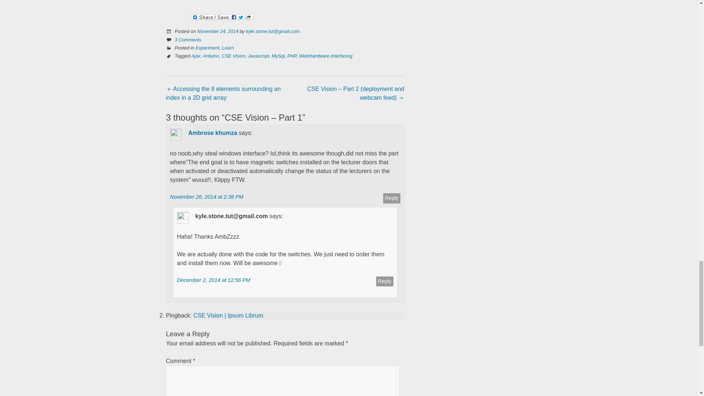 The width and height of the screenshot is (704, 396). Describe the element at coordinates (234, 56) in the screenshot. I see `CSE Vision` at that location.